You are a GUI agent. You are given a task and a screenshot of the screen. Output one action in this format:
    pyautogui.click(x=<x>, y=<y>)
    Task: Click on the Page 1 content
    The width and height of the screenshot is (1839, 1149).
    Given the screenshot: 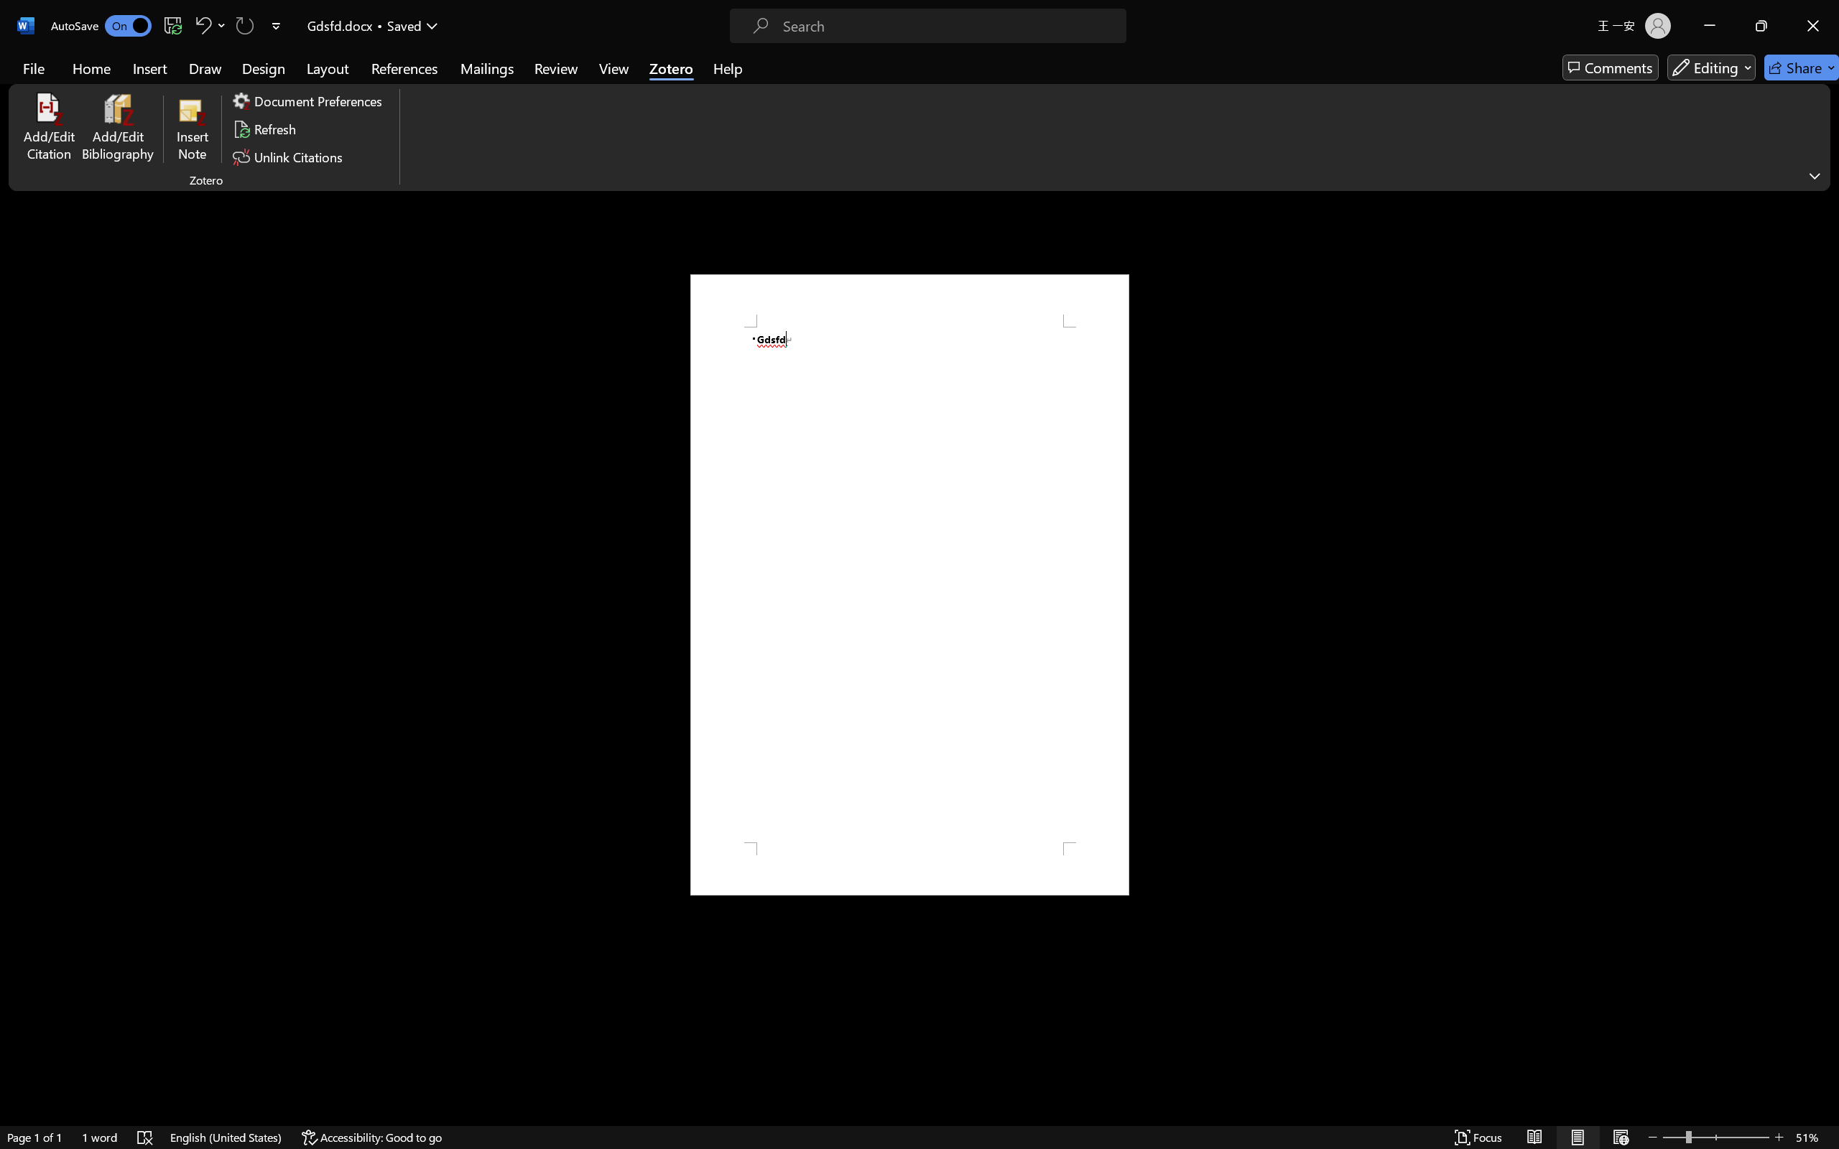 What is the action you would take?
    pyautogui.click(x=909, y=585)
    